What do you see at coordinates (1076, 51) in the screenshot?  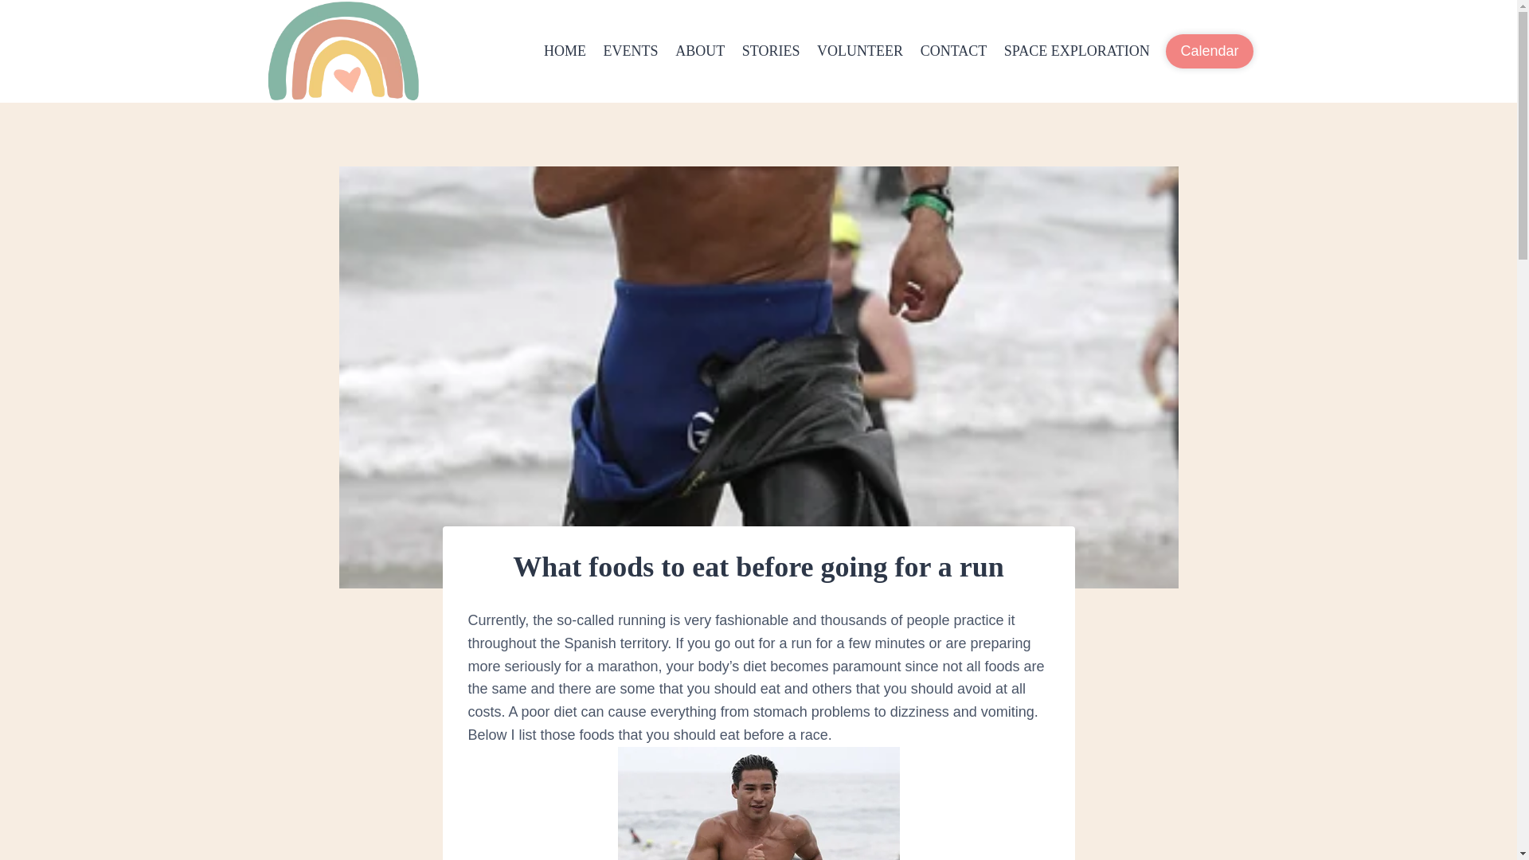 I see `SPACE EXPLORATION` at bounding box center [1076, 51].